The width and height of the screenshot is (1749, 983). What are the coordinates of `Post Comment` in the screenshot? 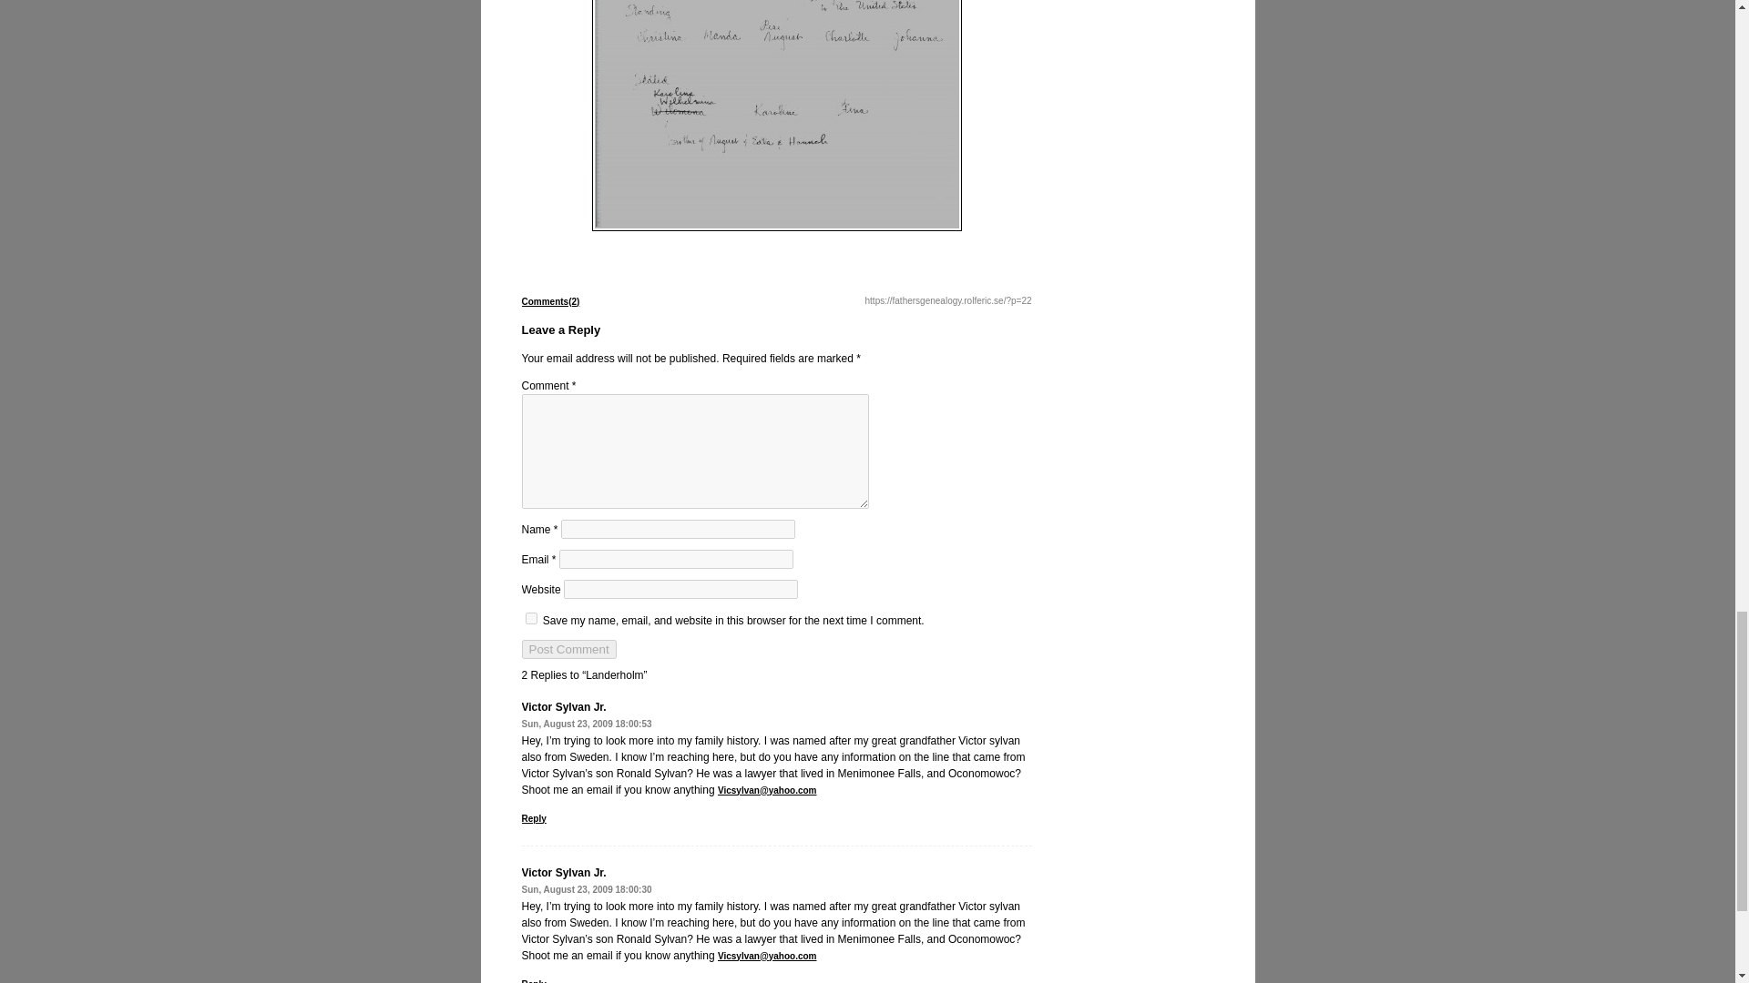 It's located at (568, 649).